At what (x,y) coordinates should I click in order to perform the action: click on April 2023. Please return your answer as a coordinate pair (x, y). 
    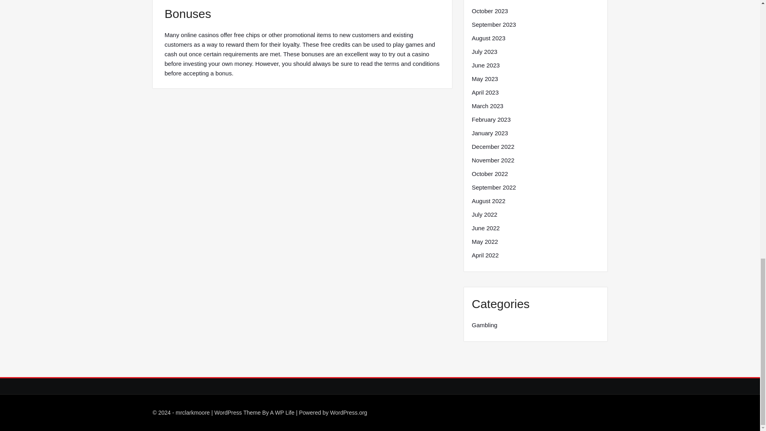
    Looking at the image, I should click on (485, 93).